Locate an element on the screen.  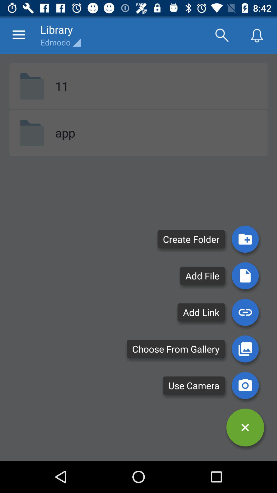
press the icon next to library icon is located at coordinates (222, 35).